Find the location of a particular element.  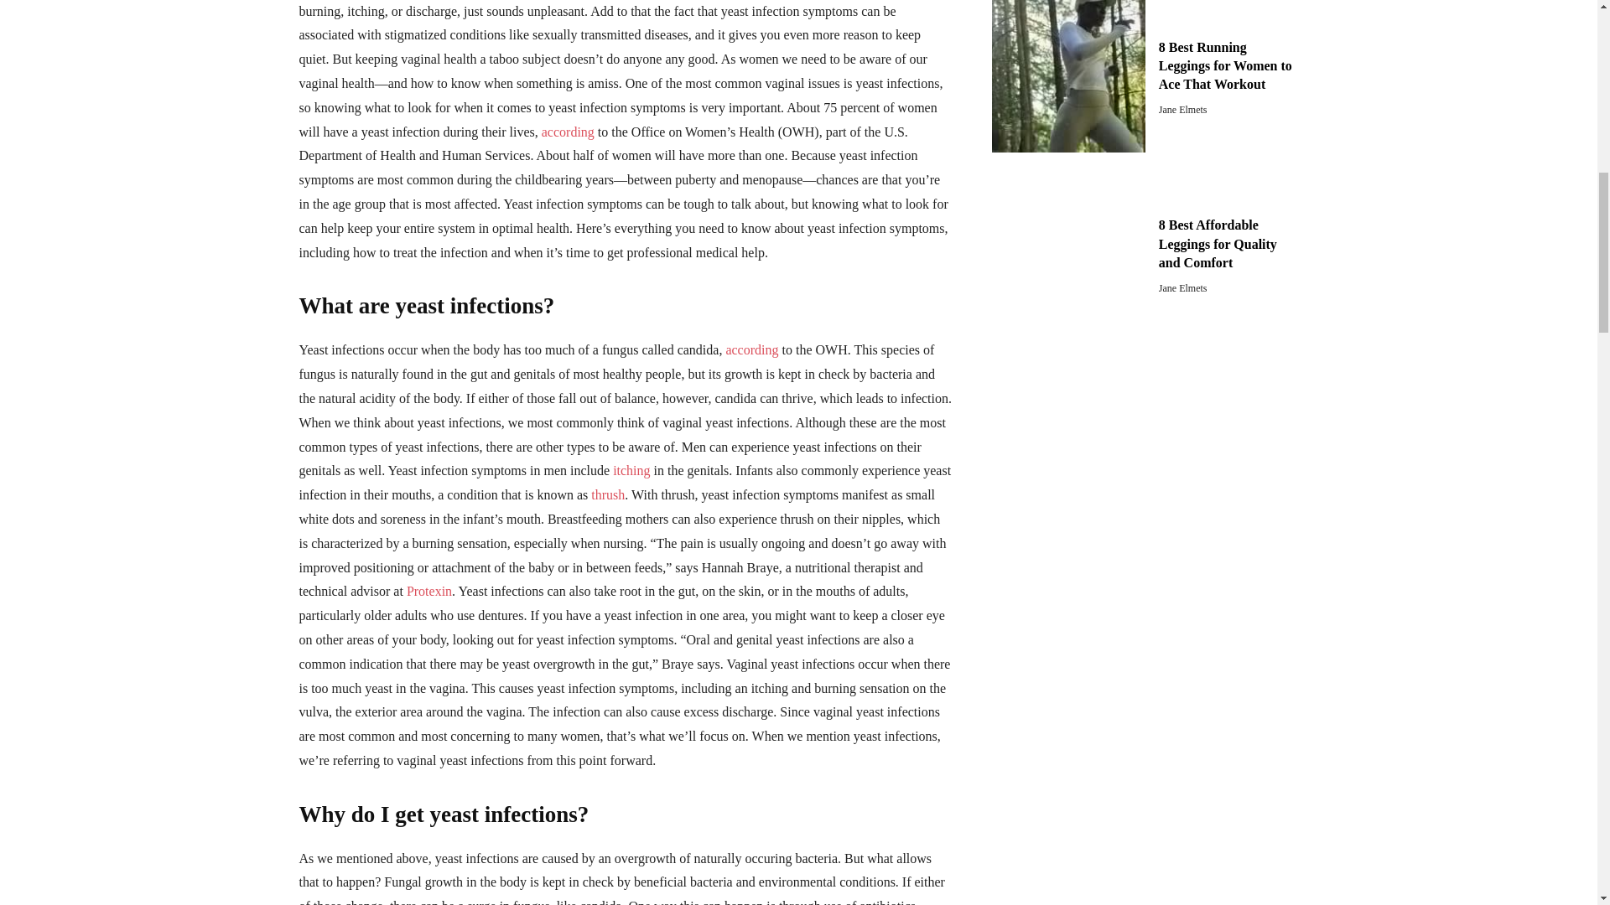

according is located at coordinates (567, 132).